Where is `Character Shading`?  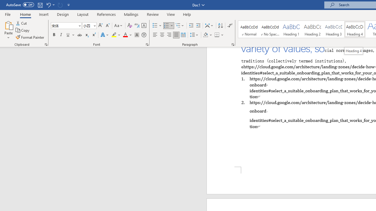 Character Shading is located at coordinates (137, 35).